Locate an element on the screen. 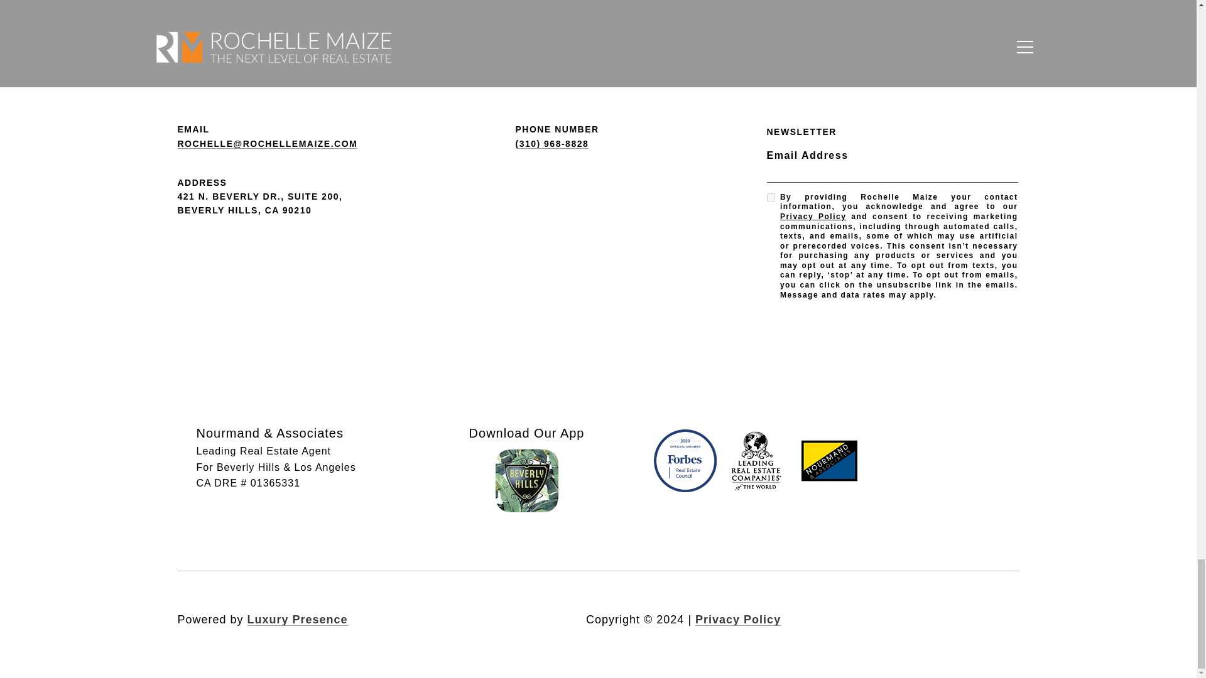  on is located at coordinates (770, 197).